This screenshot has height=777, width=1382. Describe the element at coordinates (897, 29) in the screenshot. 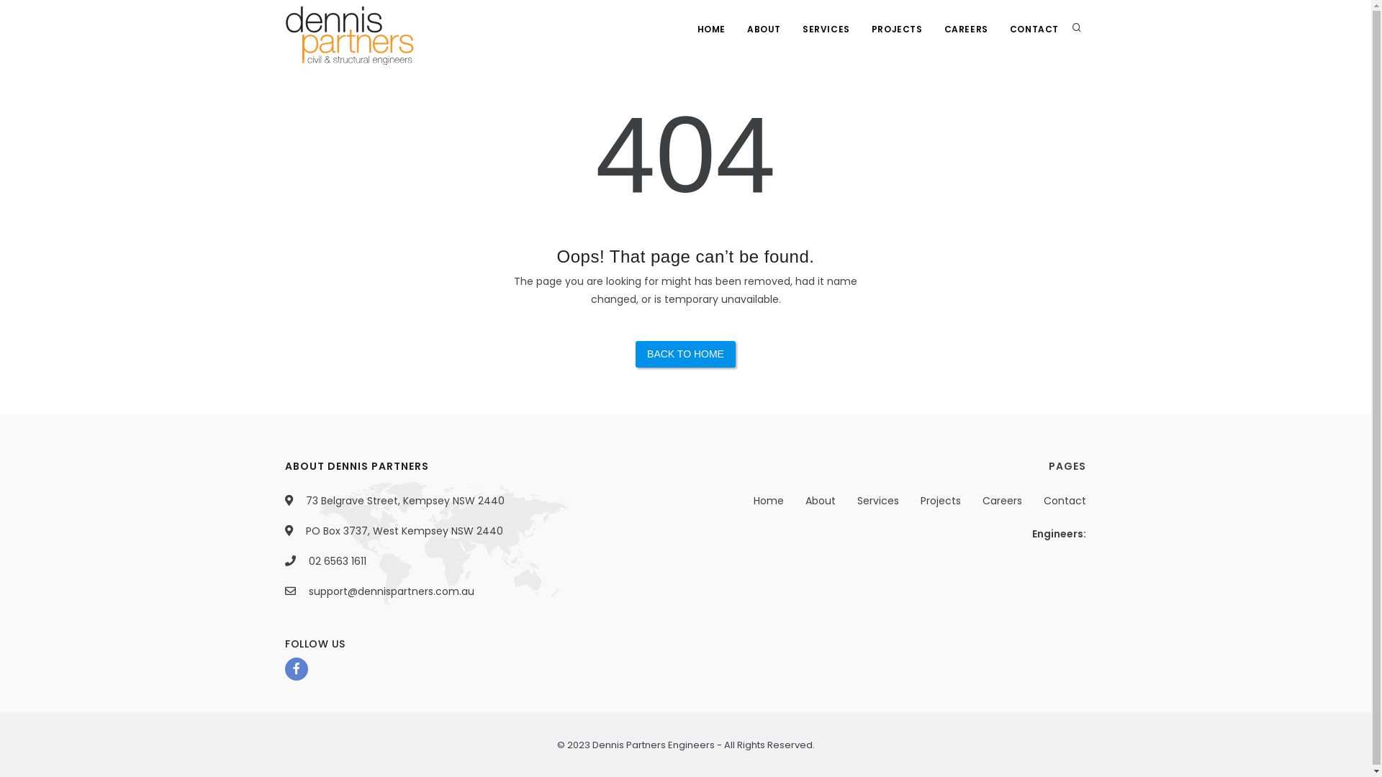

I see `PROJECTS` at that location.